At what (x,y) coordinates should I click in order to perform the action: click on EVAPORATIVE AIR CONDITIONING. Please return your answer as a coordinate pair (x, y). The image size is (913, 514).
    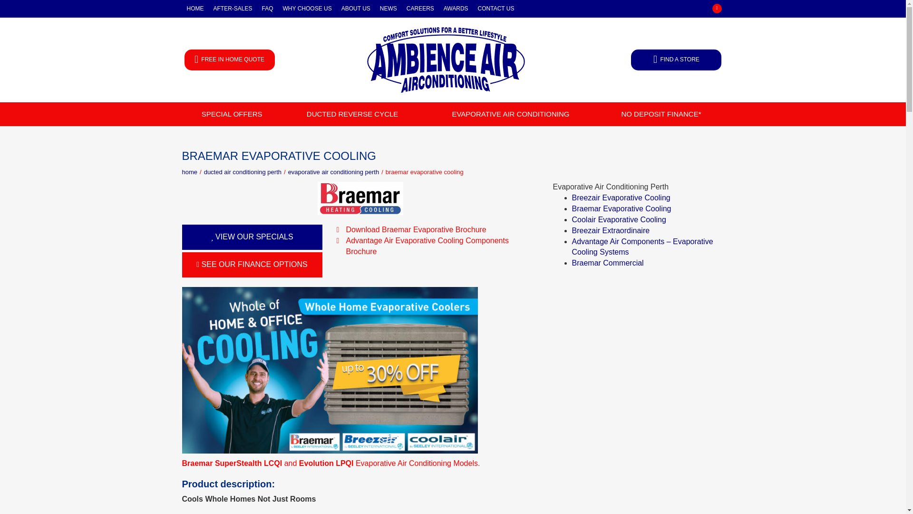
    Looking at the image, I should click on (510, 114).